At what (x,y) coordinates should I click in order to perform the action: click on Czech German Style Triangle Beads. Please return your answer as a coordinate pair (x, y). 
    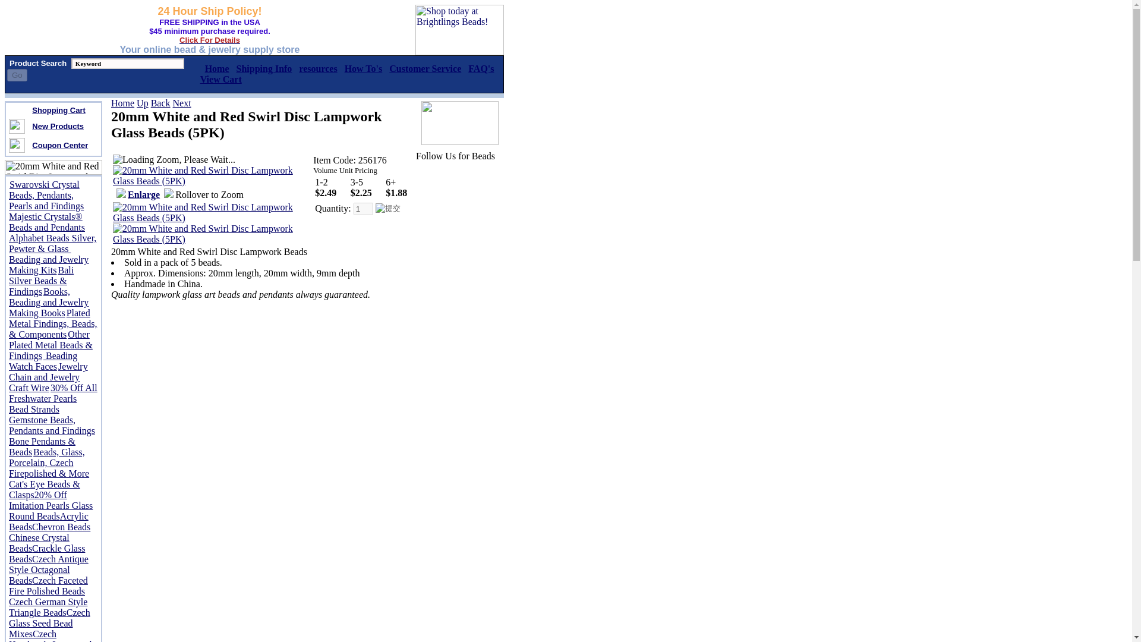
    Looking at the image, I should click on (48, 607).